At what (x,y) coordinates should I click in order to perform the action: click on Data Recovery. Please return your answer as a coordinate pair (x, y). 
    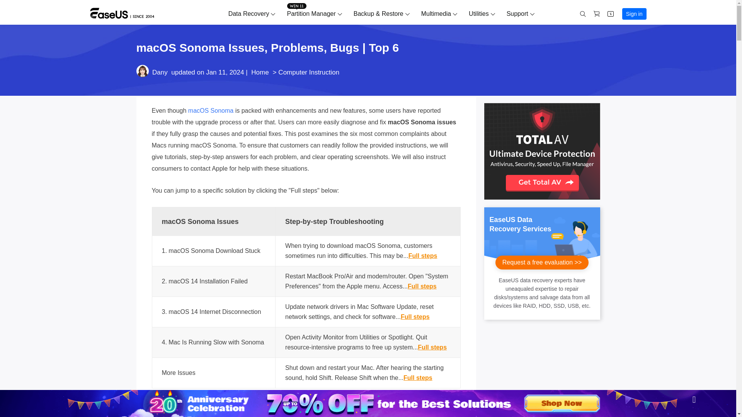
    Looking at the image, I should click on (249, 14).